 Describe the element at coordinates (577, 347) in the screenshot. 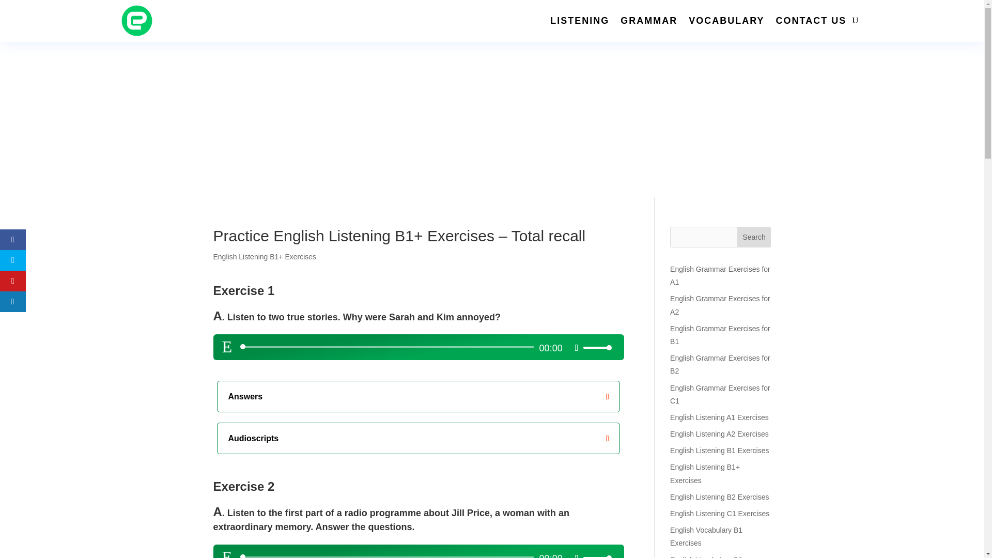

I see `Mute` at that location.